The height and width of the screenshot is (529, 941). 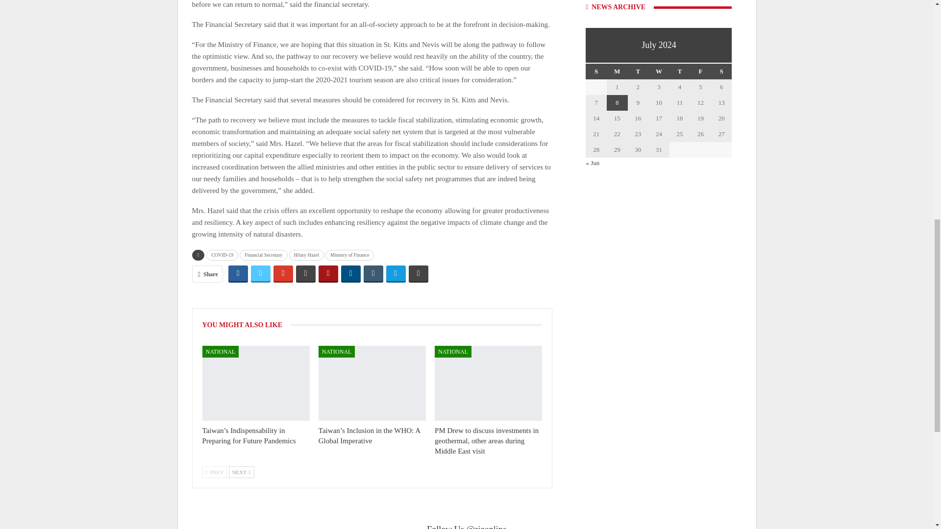 What do you see at coordinates (617, 72) in the screenshot?
I see `Monday` at bounding box center [617, 72].